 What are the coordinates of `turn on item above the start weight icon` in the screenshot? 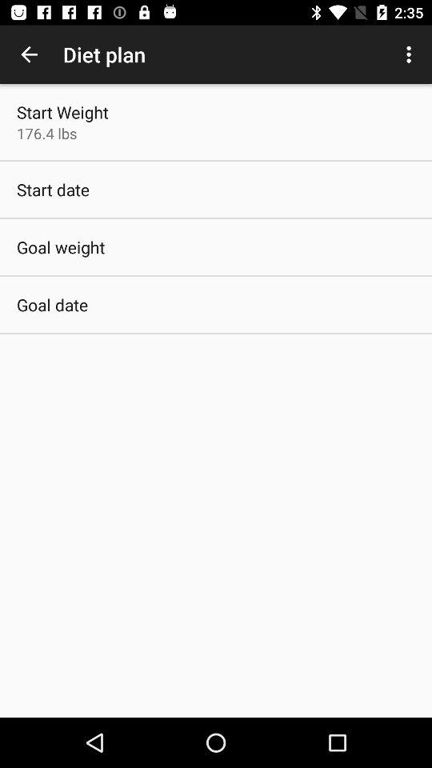 It's located at (29, 54).